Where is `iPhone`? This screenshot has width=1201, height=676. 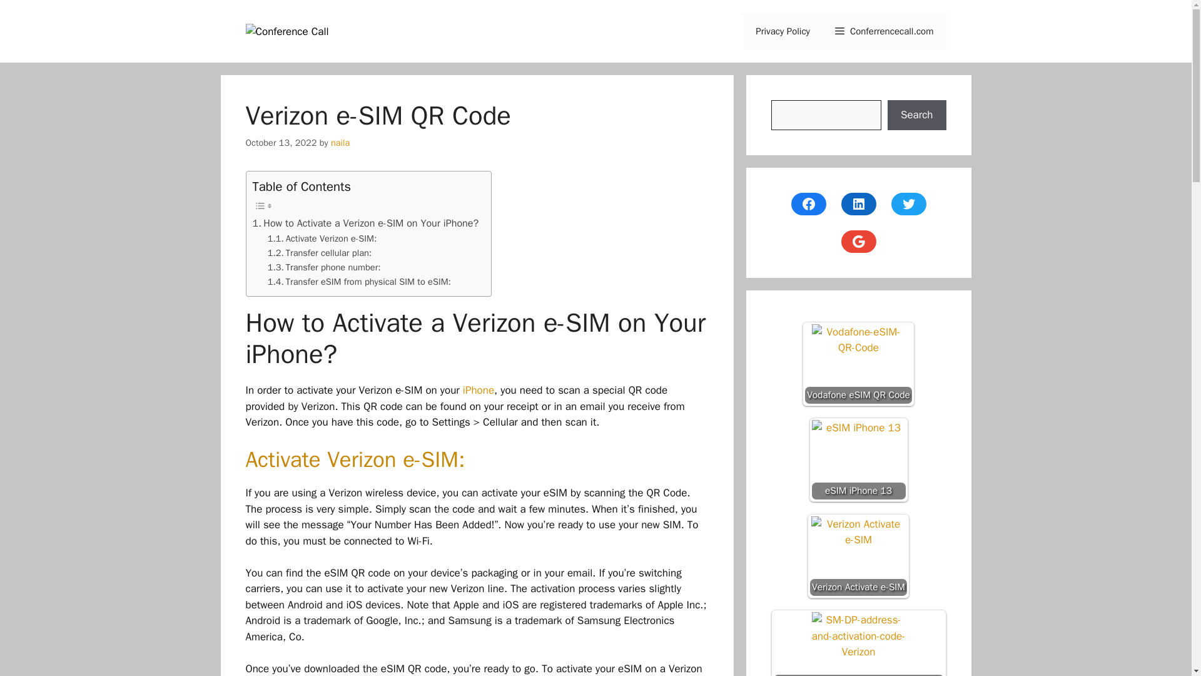 iPhone is located at coordinates (478, 390).